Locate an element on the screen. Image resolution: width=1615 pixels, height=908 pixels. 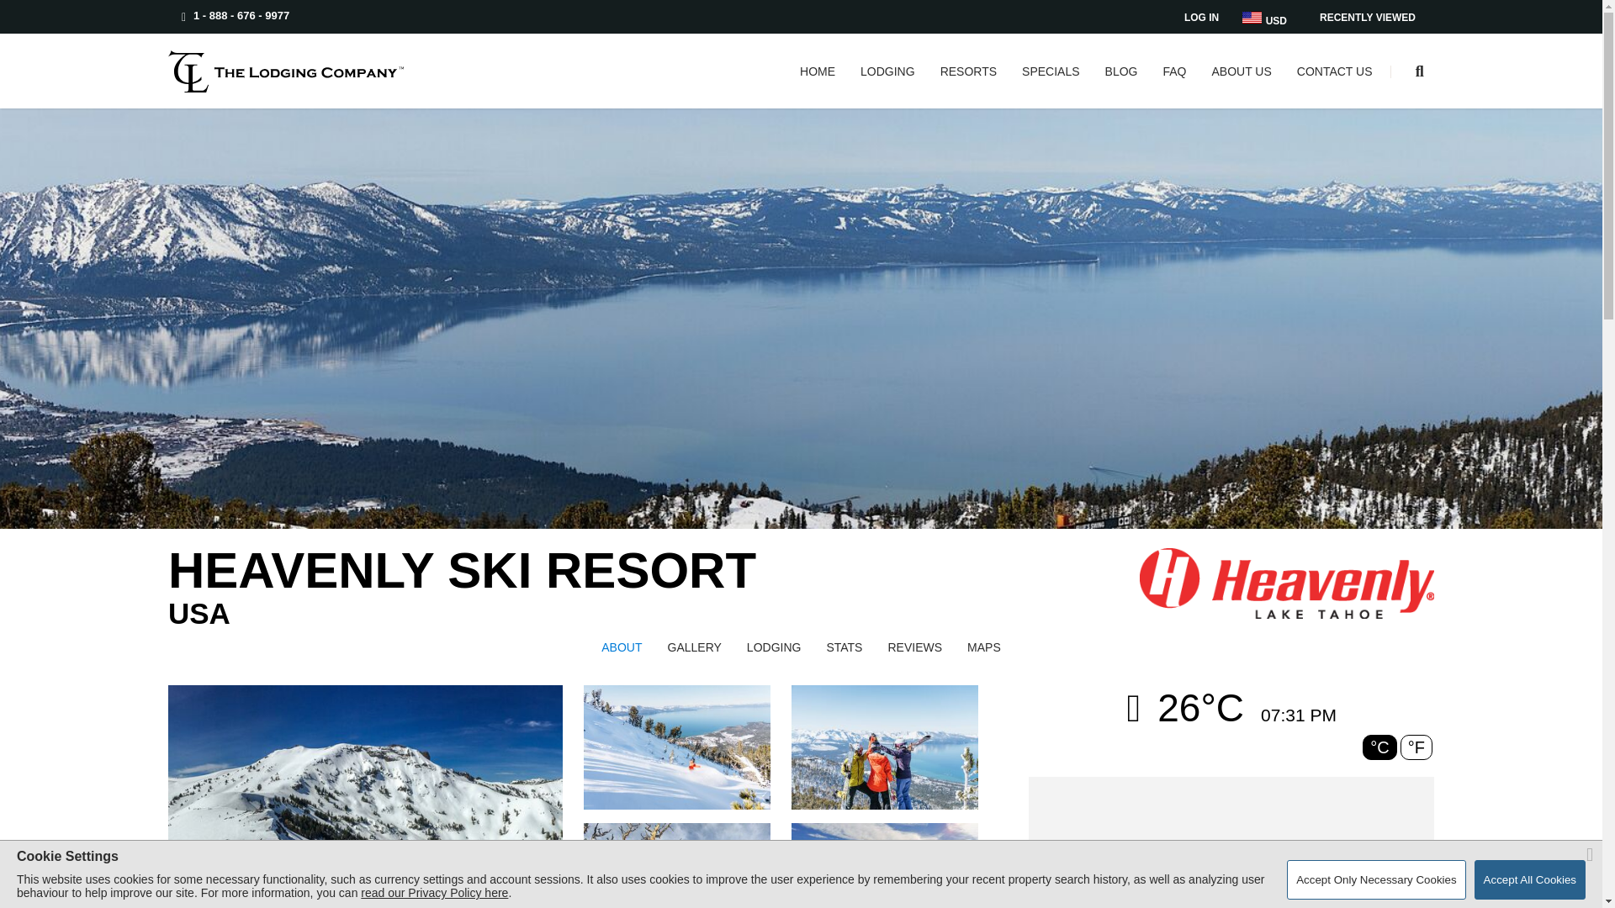
1 - 888 - 676 - 9977 is located at coordinates (236, 15).